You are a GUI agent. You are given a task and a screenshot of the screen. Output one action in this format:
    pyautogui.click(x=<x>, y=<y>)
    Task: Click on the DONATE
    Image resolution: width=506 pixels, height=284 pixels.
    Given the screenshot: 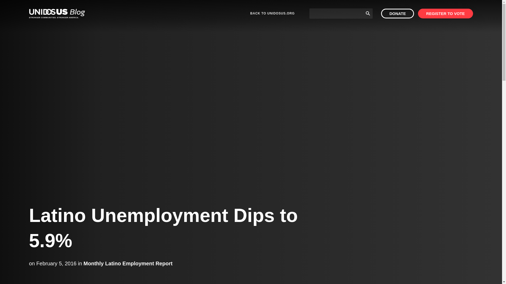 What is the action you would take?
    pyautogui.click(x=397, y=14)
    